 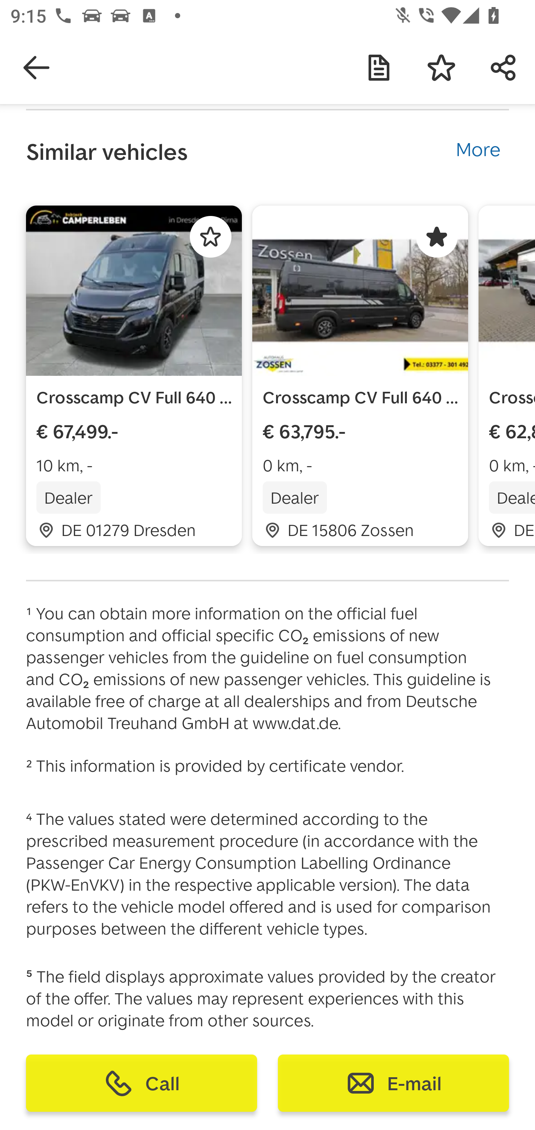 What do you see at coordinates (478, 147) in the screenshot?
I see `More` at bounding box center [478, 147].